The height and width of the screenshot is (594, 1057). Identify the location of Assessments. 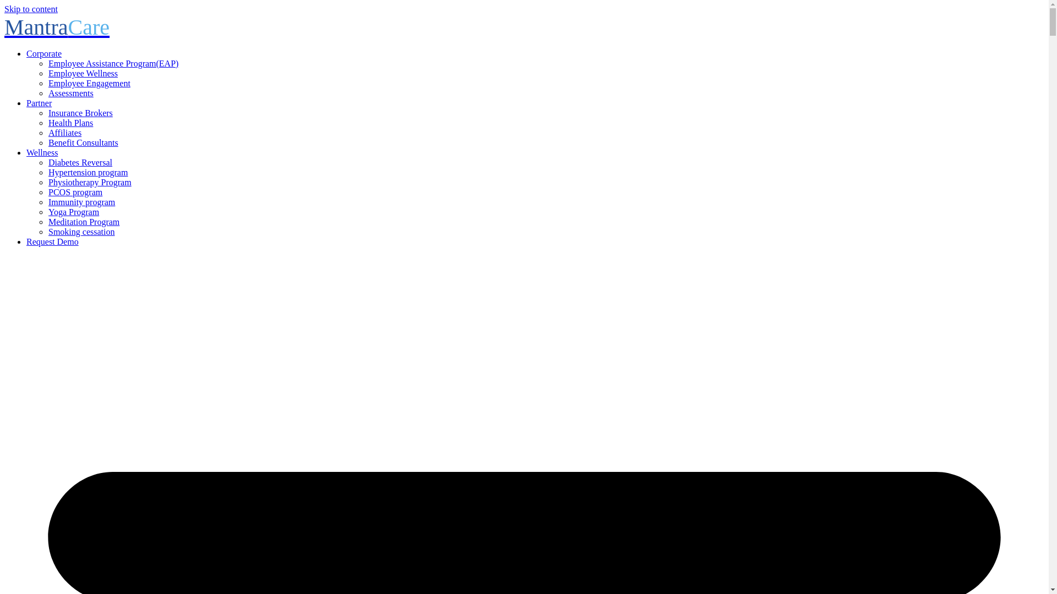
(71, 93).